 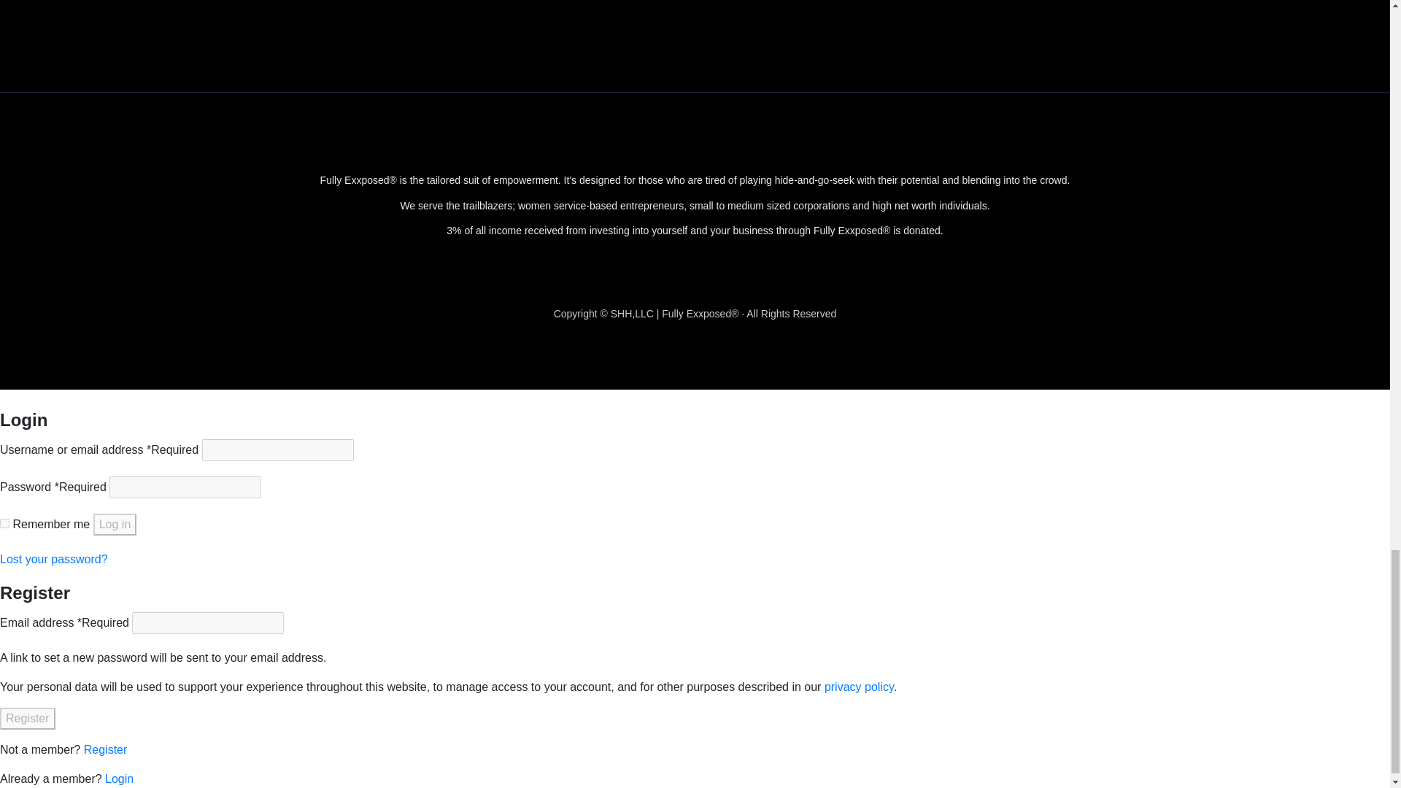 I want to click on Register, so click(x=105, y=749).